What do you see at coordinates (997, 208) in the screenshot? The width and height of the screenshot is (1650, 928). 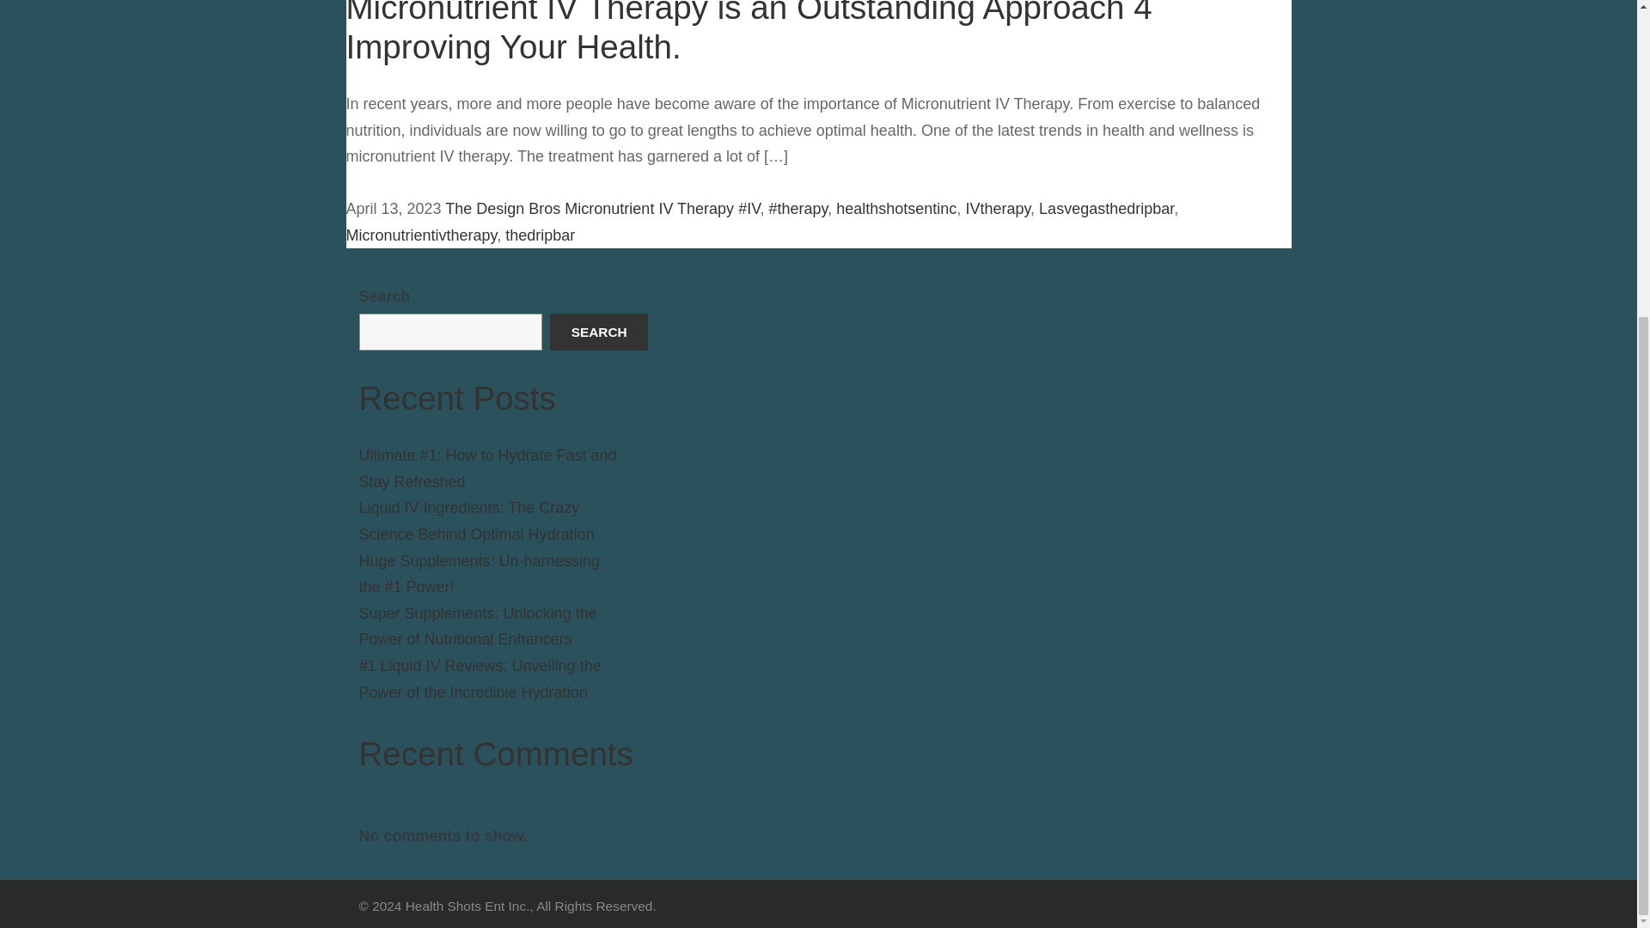 I see `View all posts in IVtherapy` at bounding box center [997, 208].